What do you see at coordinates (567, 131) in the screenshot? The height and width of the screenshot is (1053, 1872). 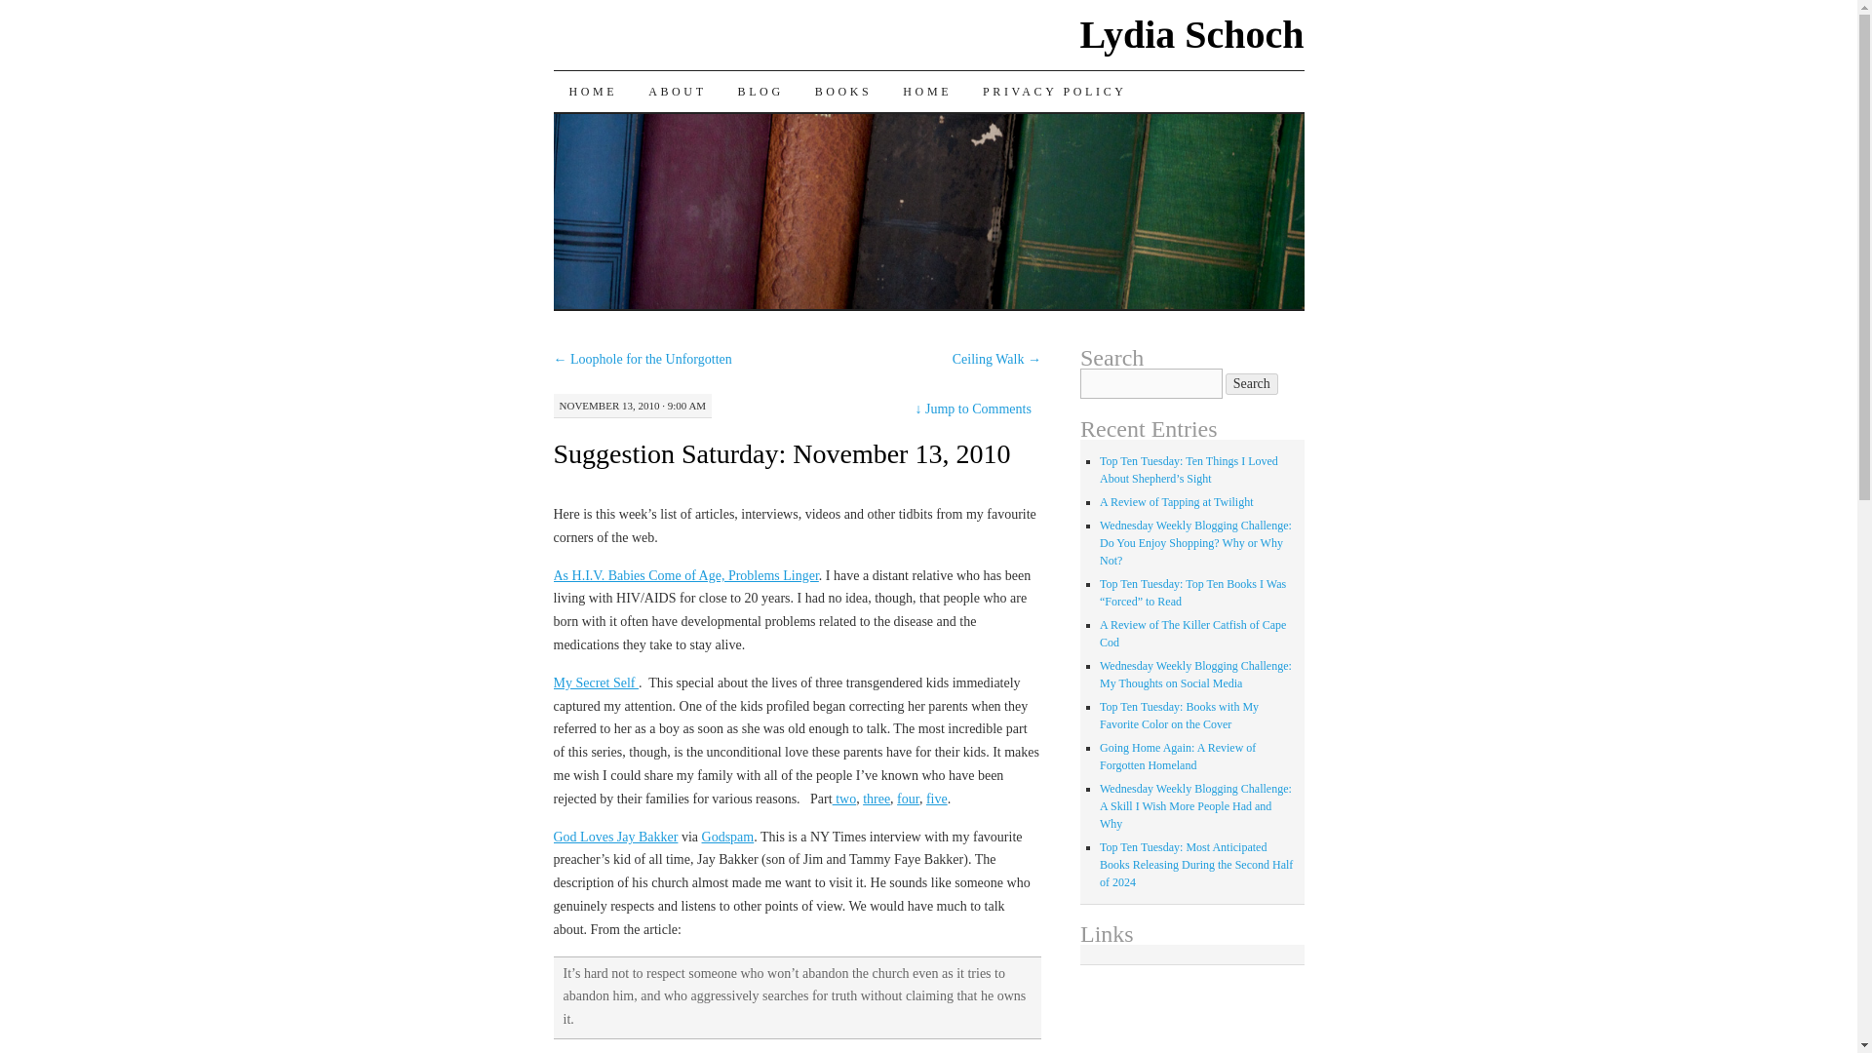 I see `Skip to content` at bounding box center [567, 131].